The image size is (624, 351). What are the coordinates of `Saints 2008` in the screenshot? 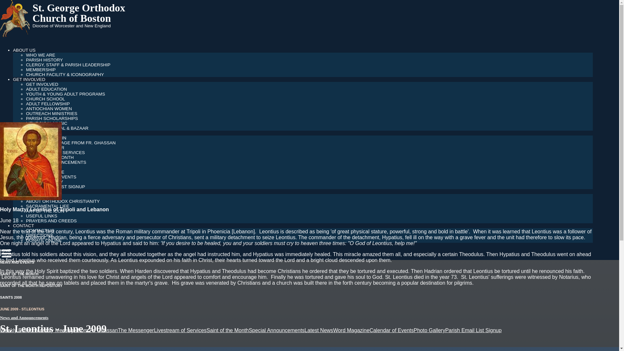 It's located at (11, 297).